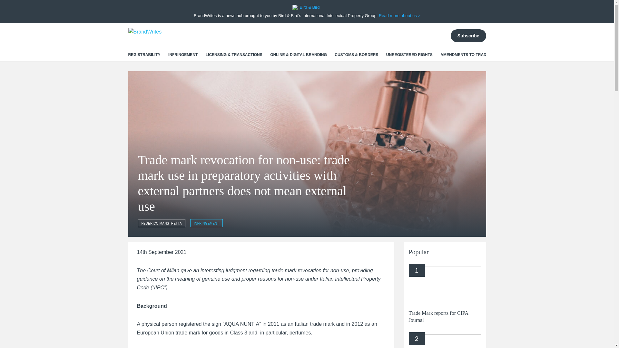 The height and width of the screenshot is (348, 619). What do you see at coordinates (162, 223) in the screenshot?
I see `FEDERICO MANSTRETTA` at bounding box center [162, 223].